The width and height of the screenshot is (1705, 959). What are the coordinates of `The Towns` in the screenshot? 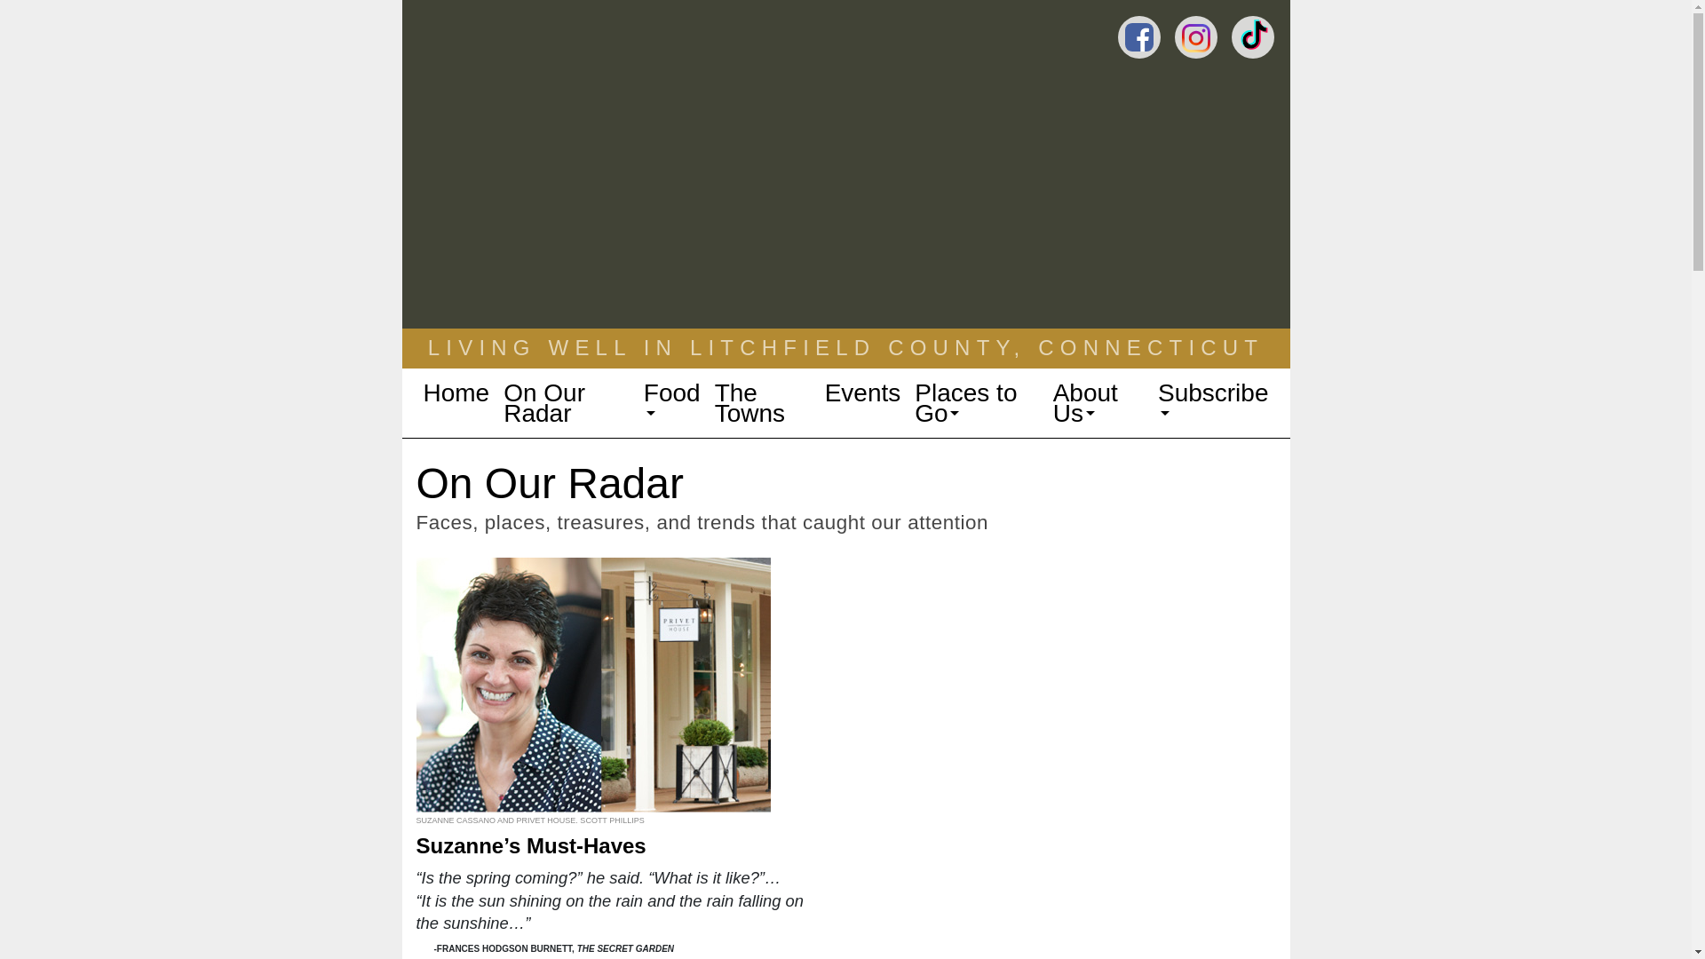 It's located at (762, 403).